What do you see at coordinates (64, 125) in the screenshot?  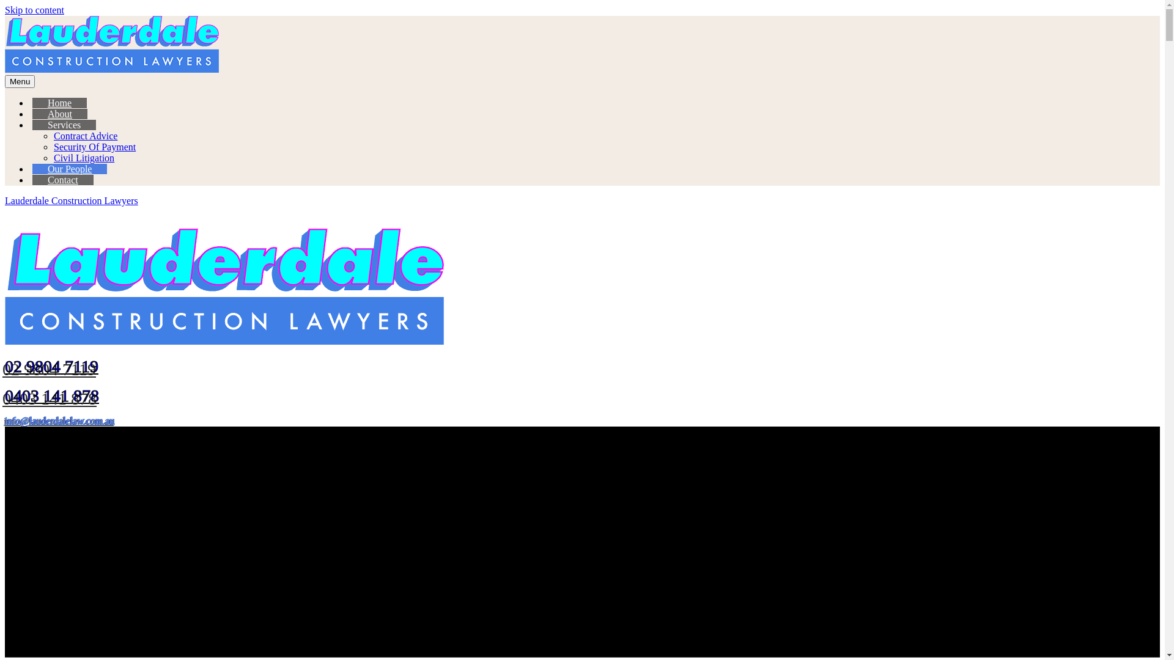 I see `Services` at bounding box center [64, 125].